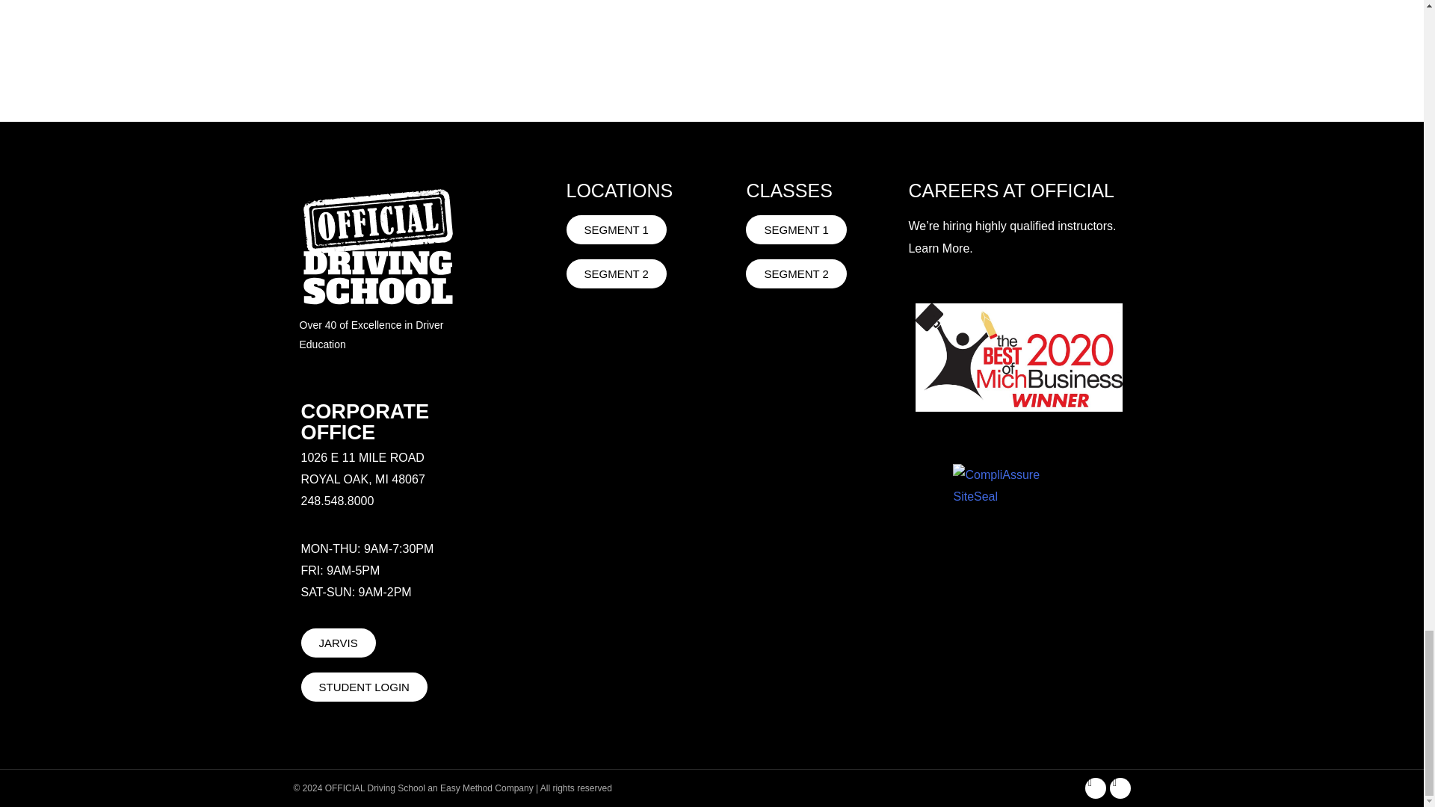  Describe the element at coordinates (363, 686) in the screenshot. I see `STUDENT LOGIN` at that location.